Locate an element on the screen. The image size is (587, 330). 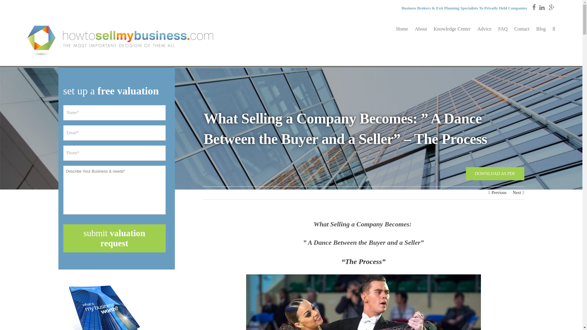
Home is located at coordinates (402, 29).